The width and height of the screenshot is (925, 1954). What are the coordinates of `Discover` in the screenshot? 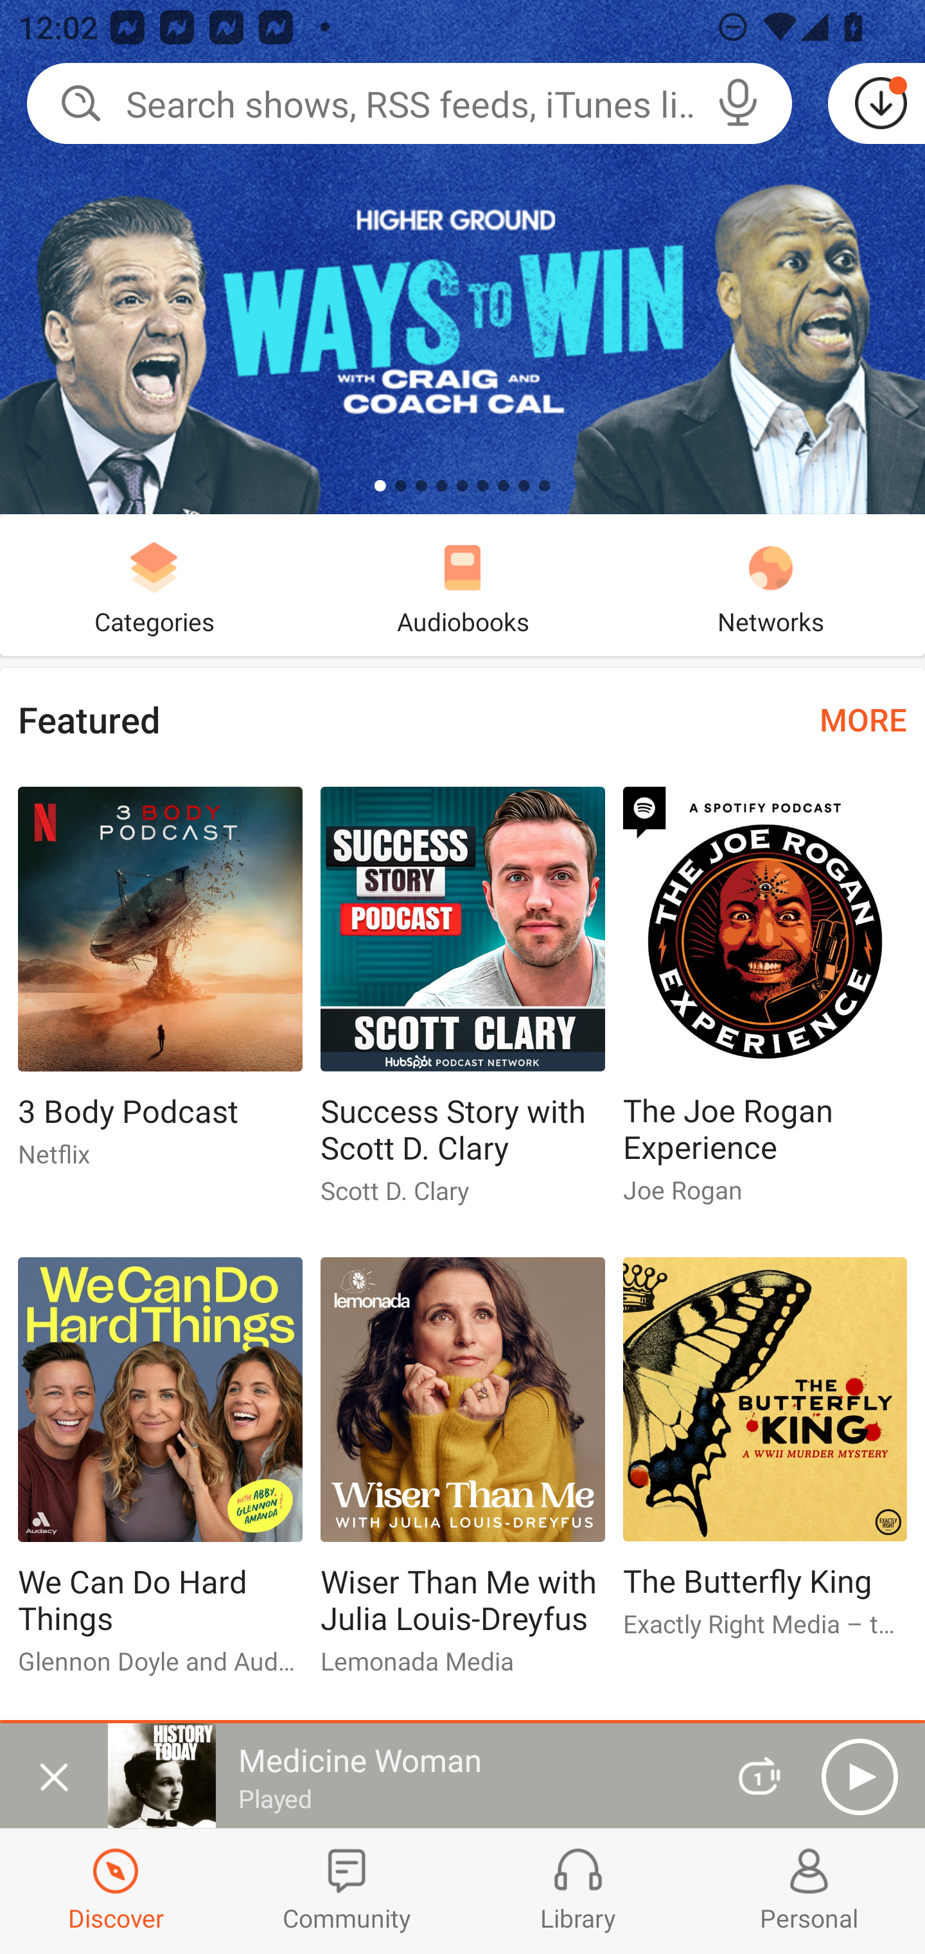 It's located at (116, 1891).